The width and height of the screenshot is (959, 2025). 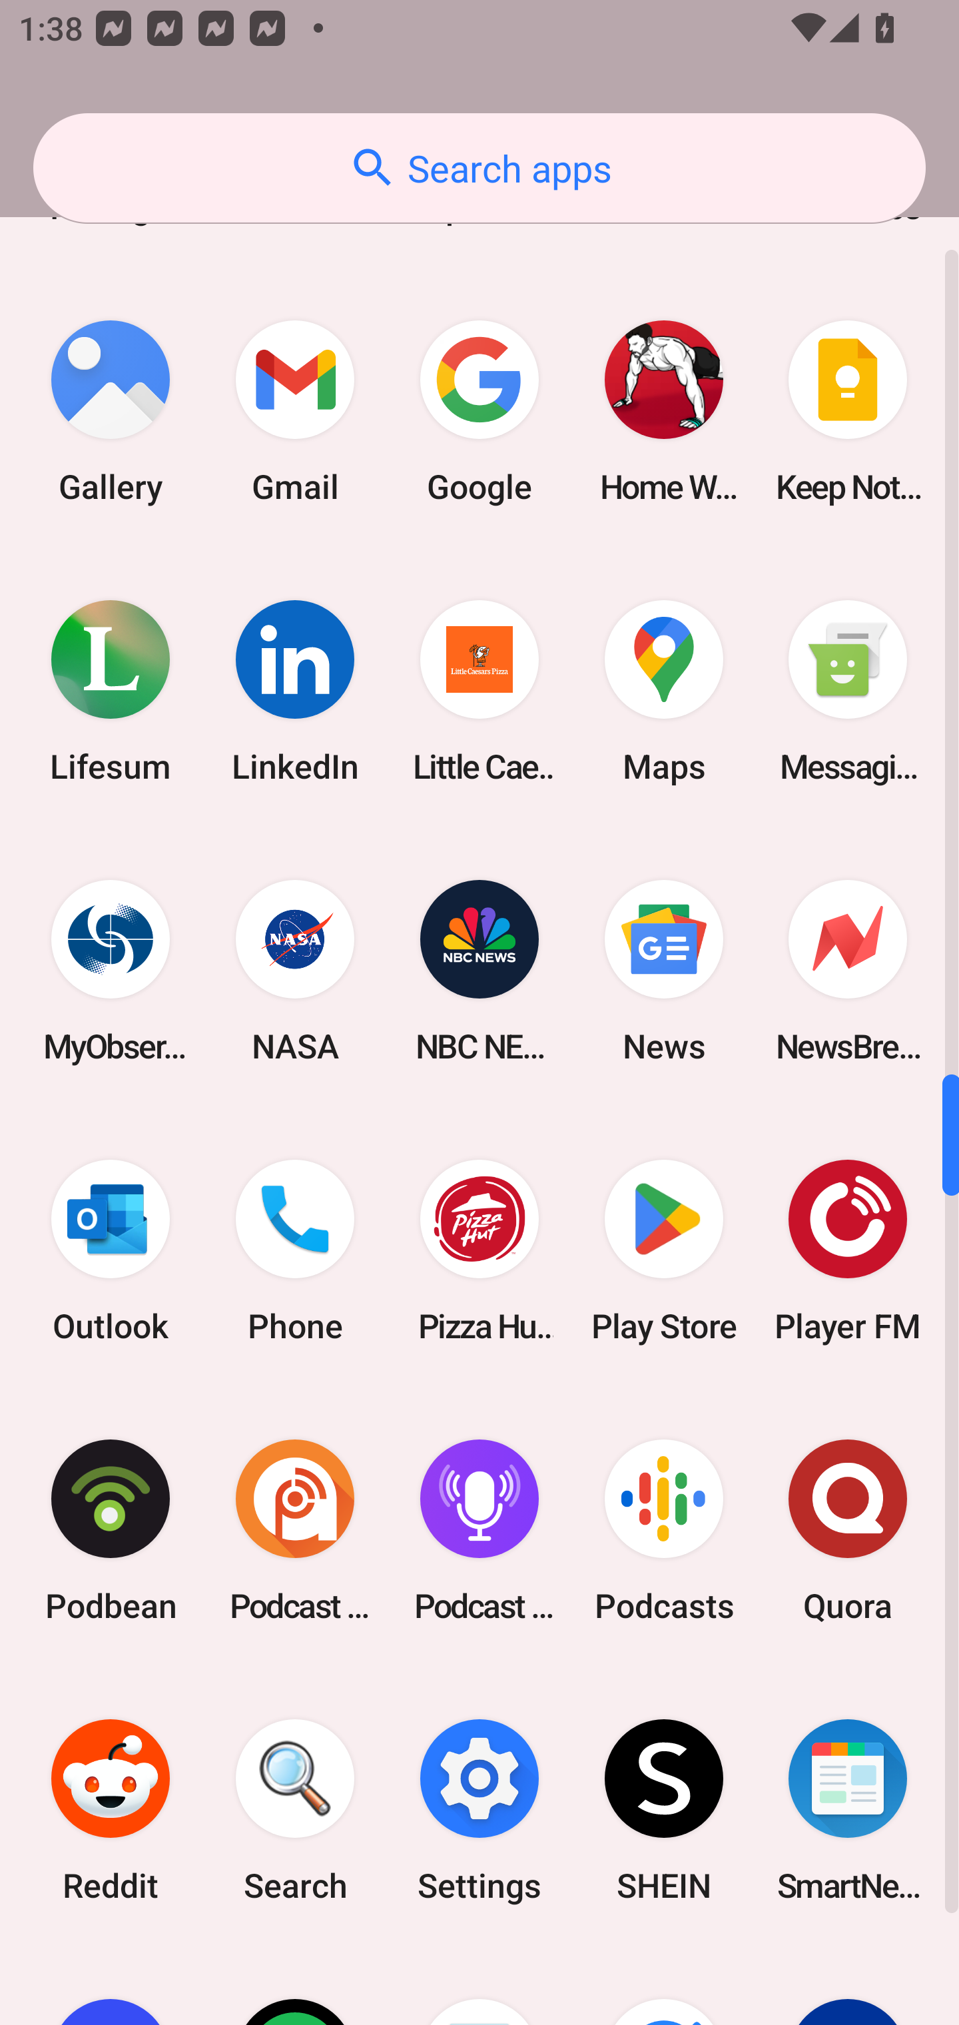 What do you see at coordinates (295, 1531) in the screenshot?
I see `Podcast Addict` at bounding box center [295, 1531].